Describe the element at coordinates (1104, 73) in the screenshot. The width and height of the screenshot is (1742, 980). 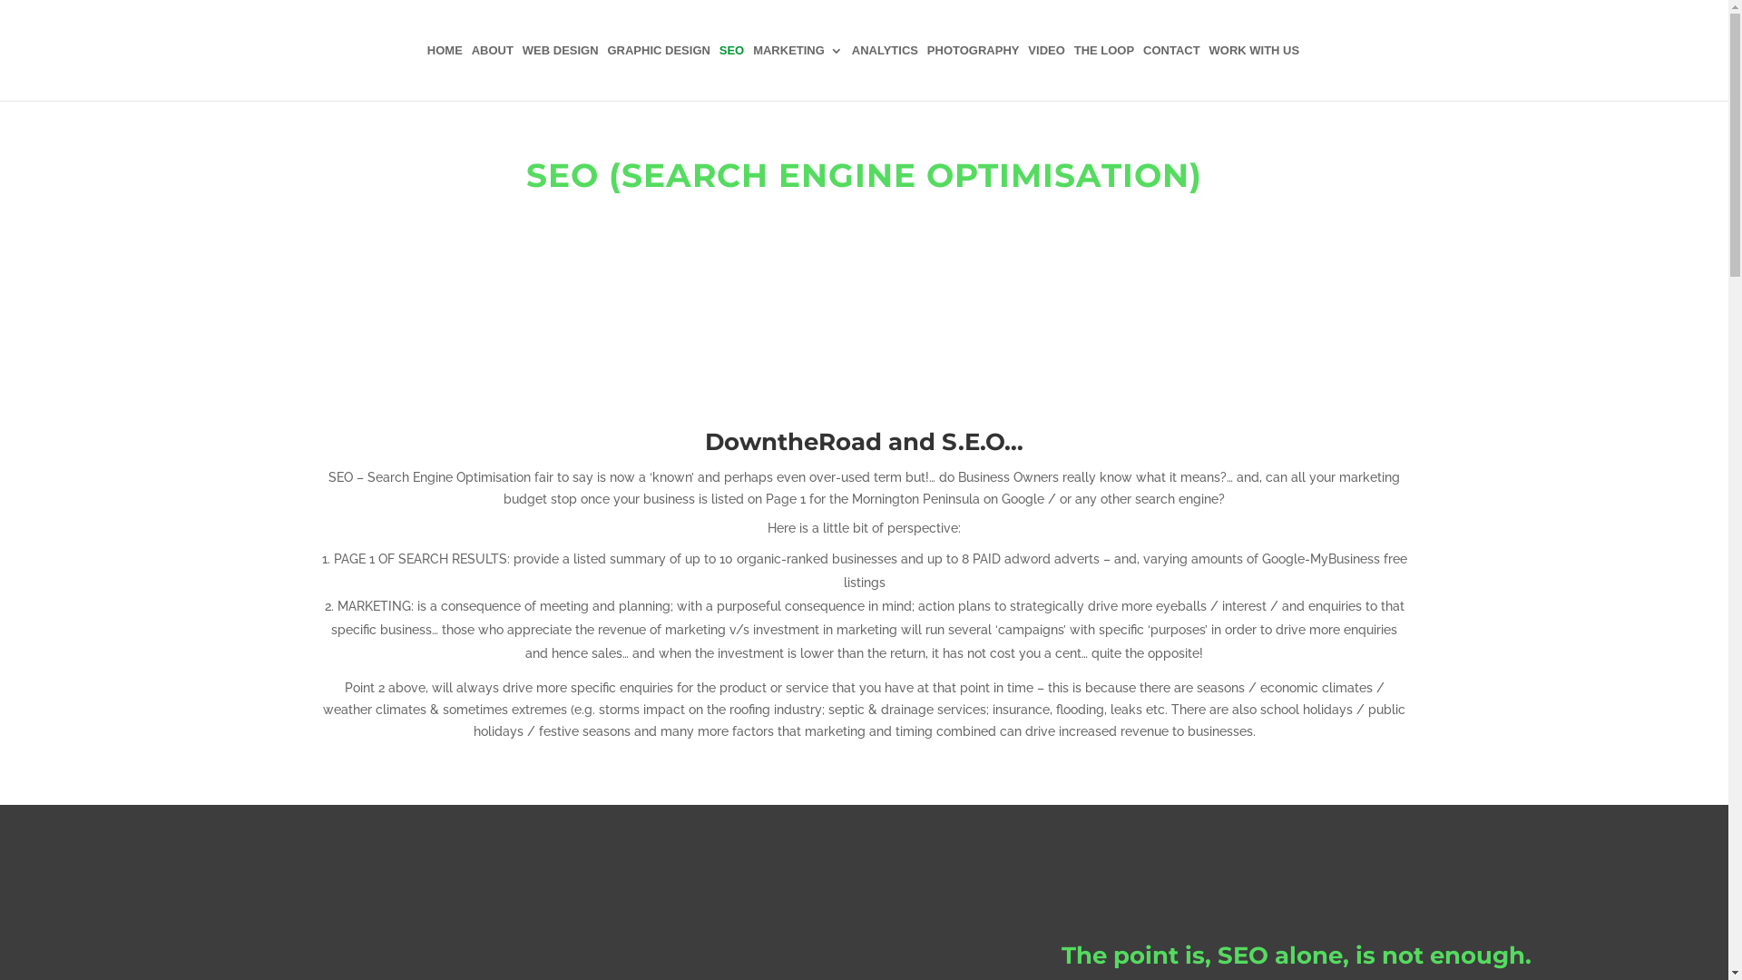
I see `THE LOOP` at that location.